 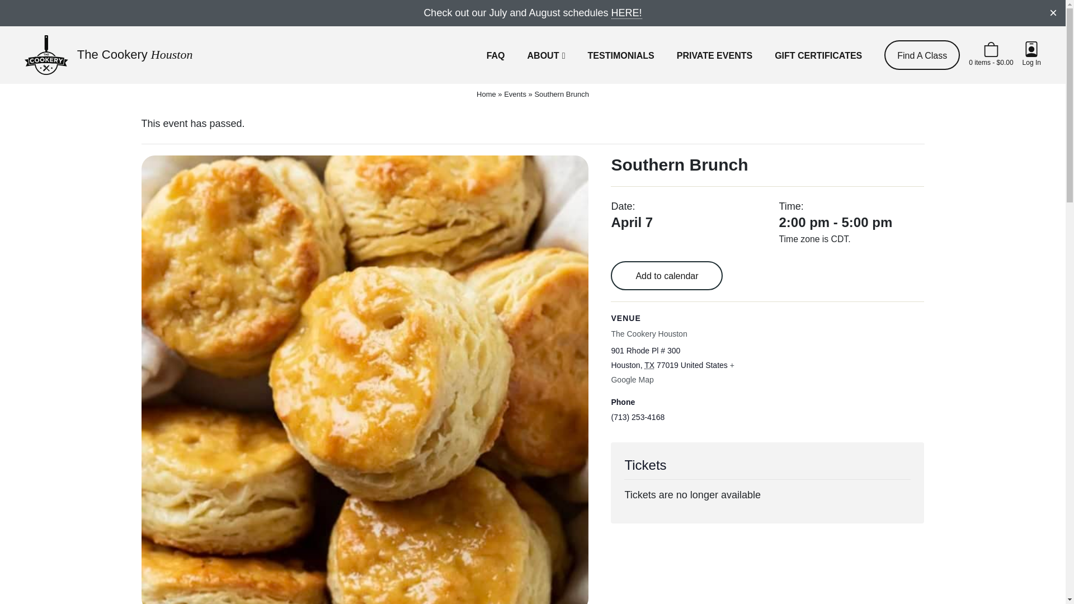 What do you see at coordinates (667, 276) in the screenshot?
I see `Add to calendar` at bounding box center [667, 276].